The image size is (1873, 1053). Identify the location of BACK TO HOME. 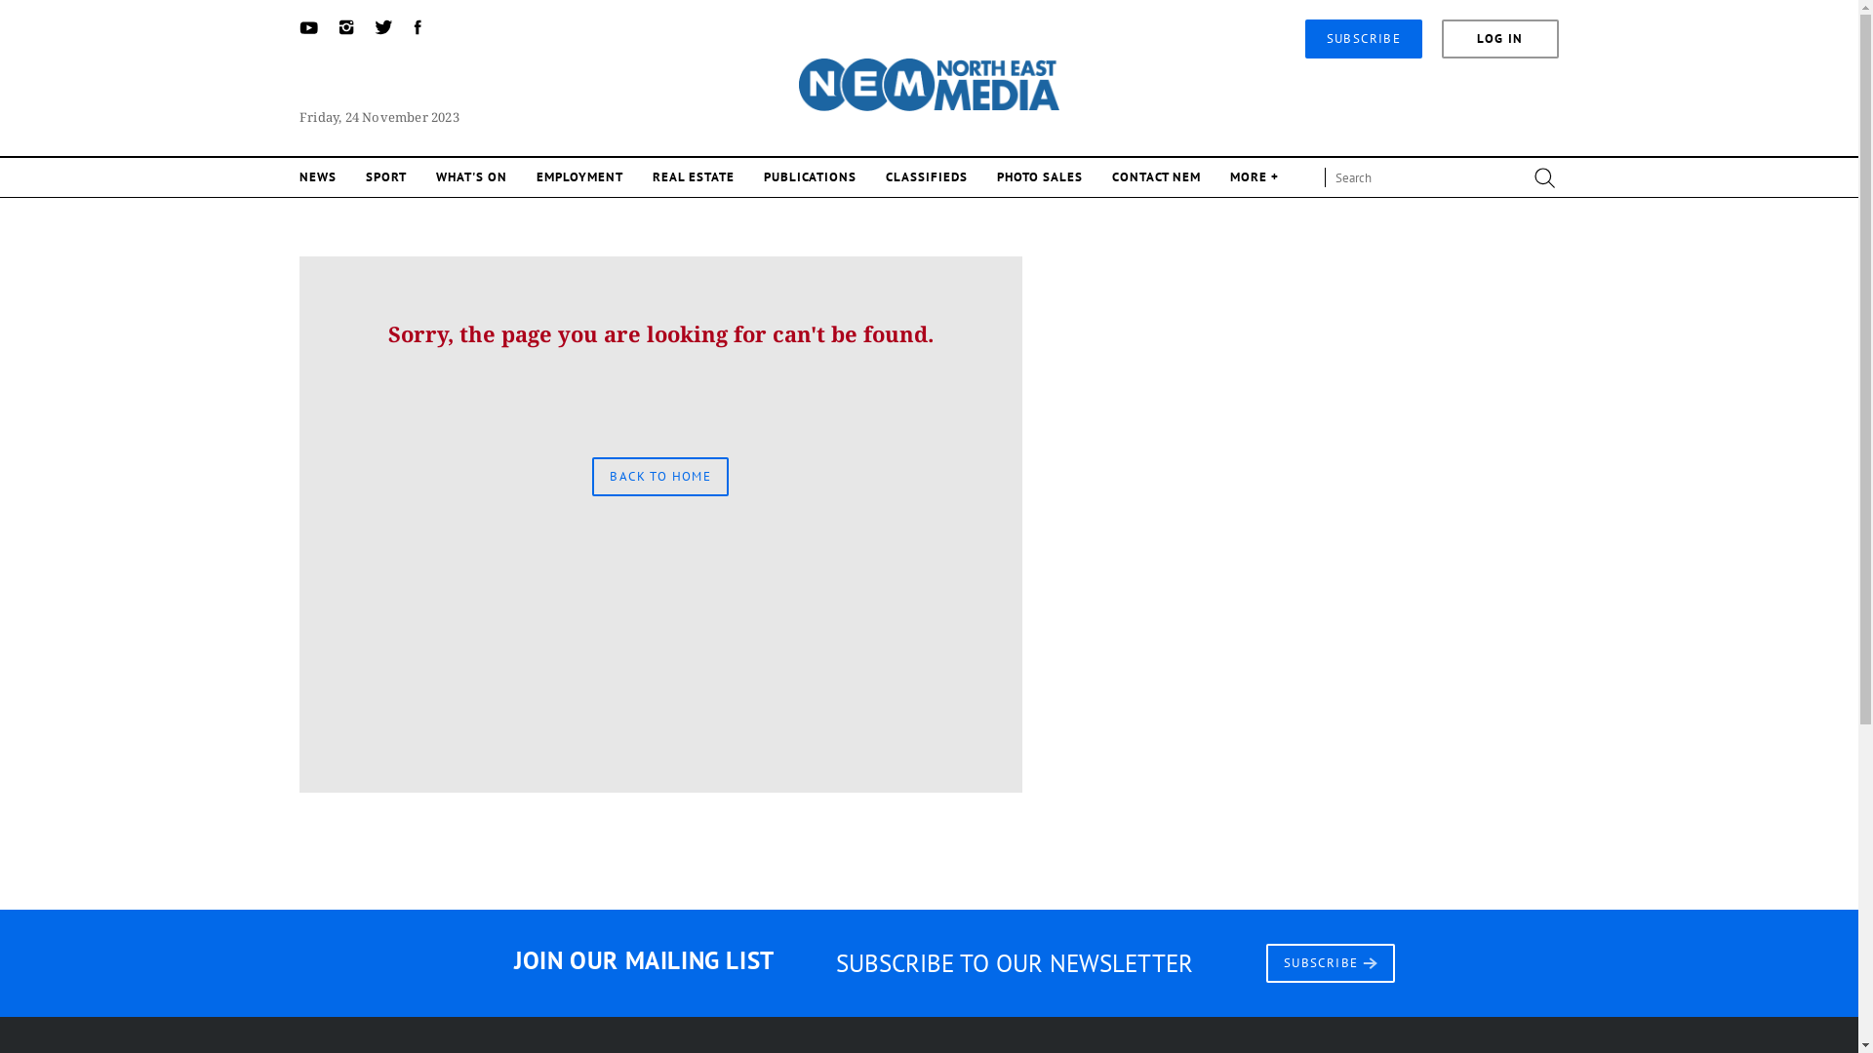
(660, 476).